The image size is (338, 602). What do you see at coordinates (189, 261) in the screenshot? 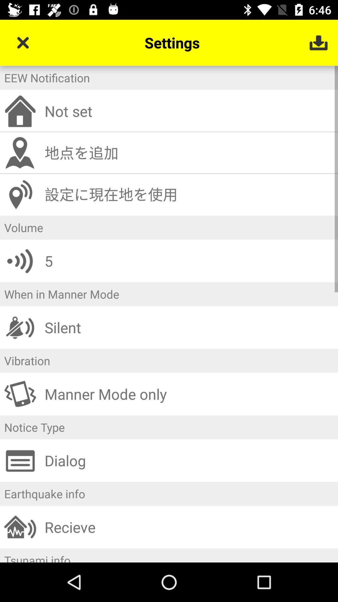
I see `open 5 item` at bounding box center [189, 261].